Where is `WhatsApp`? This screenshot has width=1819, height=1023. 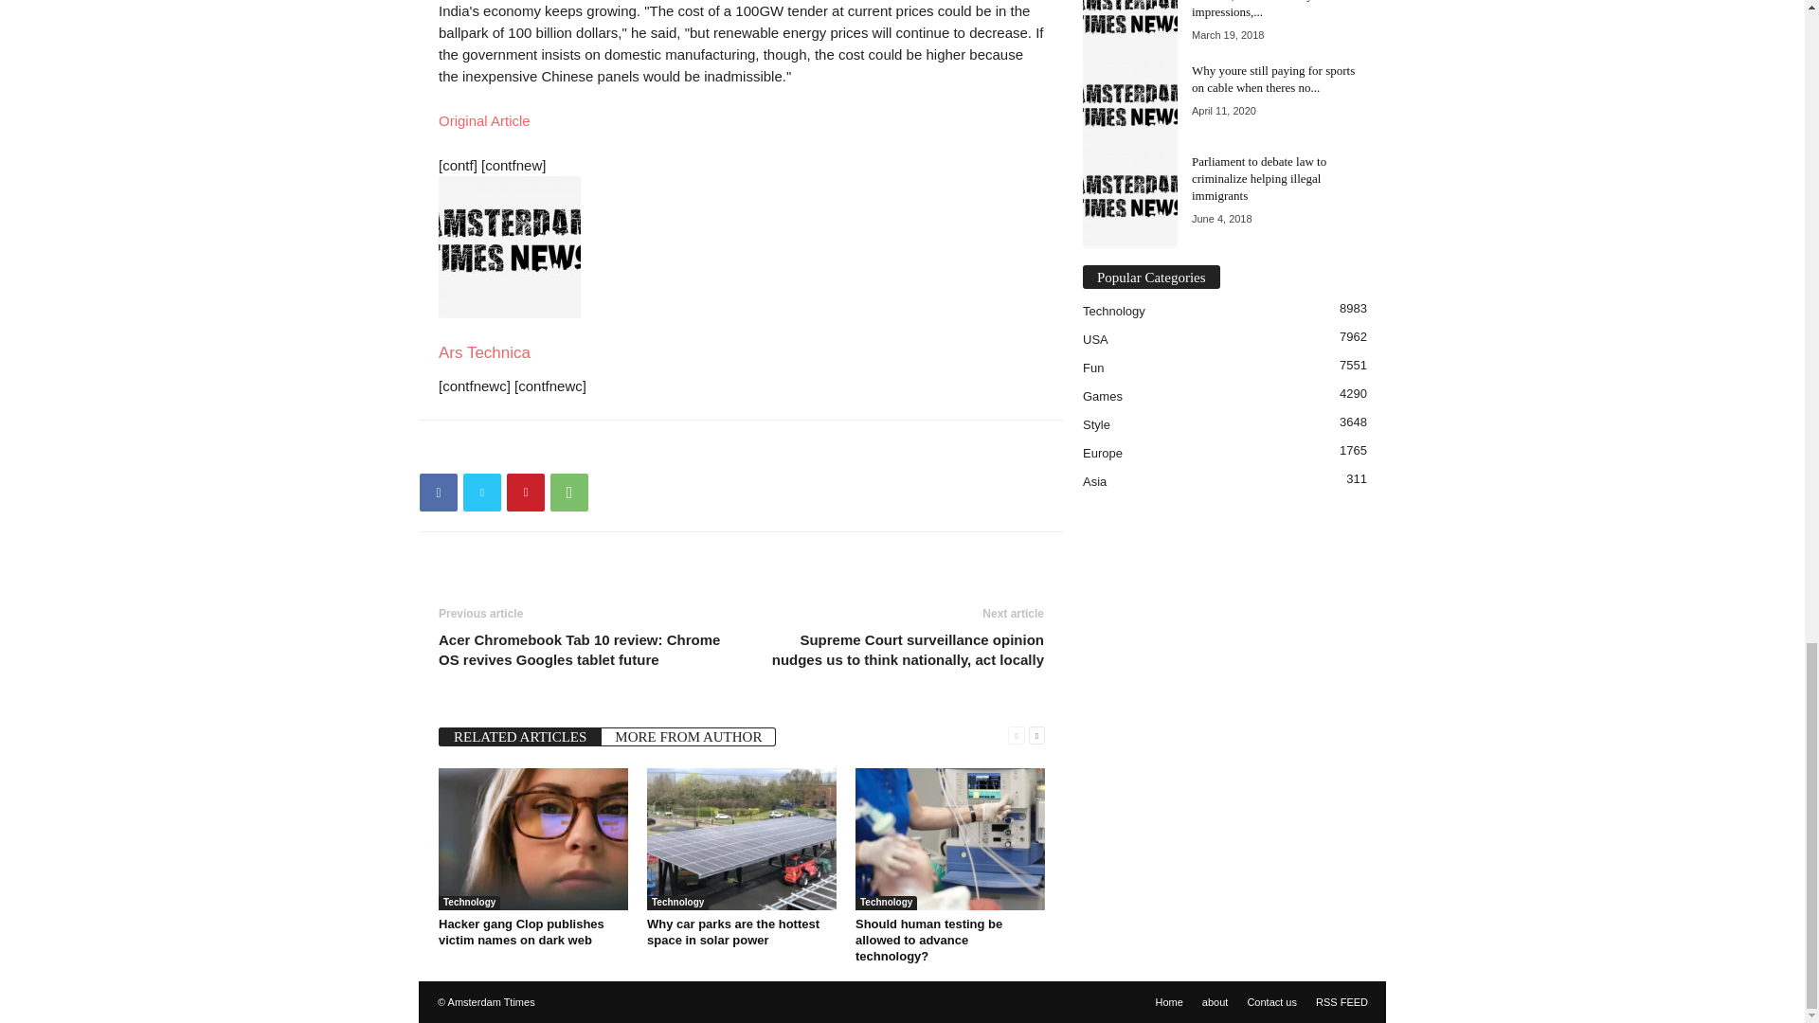 WhatsApp is located at coordinates (568, 491).